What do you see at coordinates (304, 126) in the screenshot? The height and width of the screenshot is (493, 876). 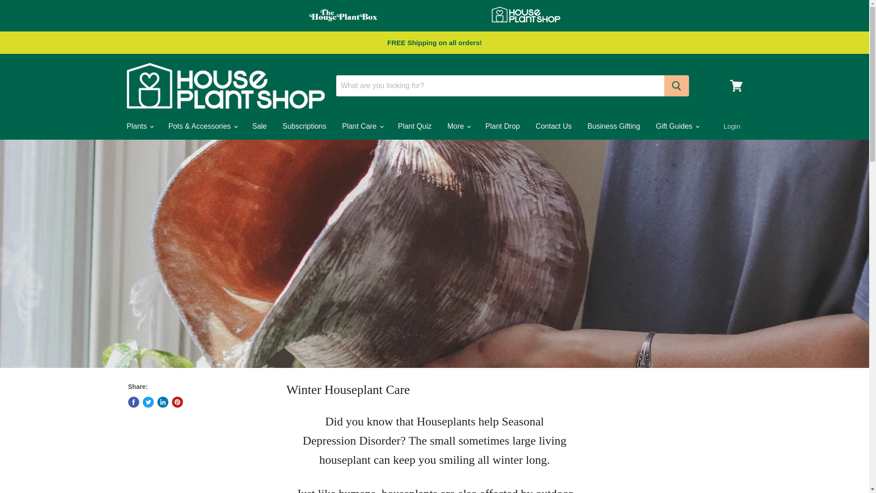 I see `Subscriptions` at bounding box center [304, 126].